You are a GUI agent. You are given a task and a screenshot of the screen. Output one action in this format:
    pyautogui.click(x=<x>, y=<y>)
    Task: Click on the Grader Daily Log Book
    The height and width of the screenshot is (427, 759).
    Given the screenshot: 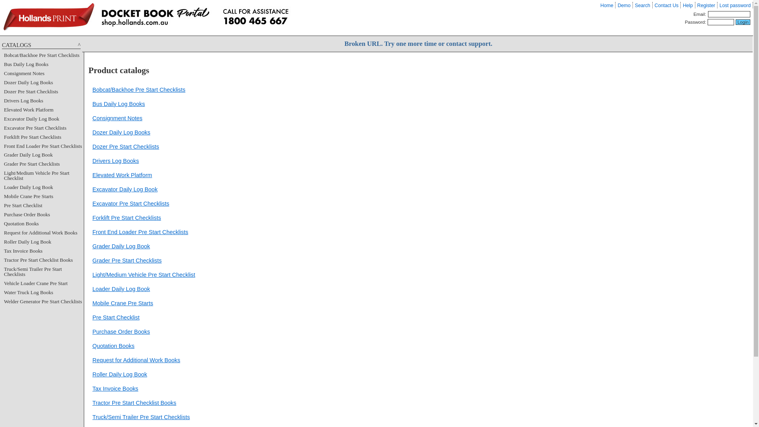 What is the action you would take?
    pyautogui.click(x=28, y=155)
    